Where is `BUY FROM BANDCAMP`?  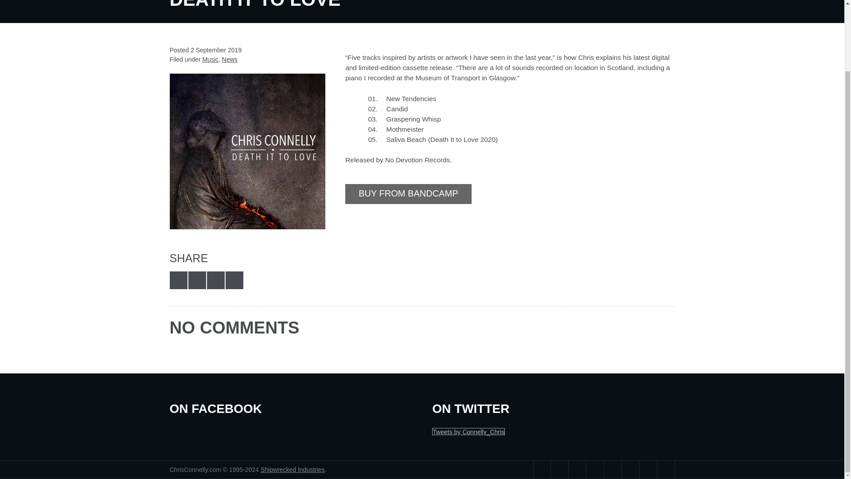 BUY FROM BANDCAMP is located at coordinates (408, 194).